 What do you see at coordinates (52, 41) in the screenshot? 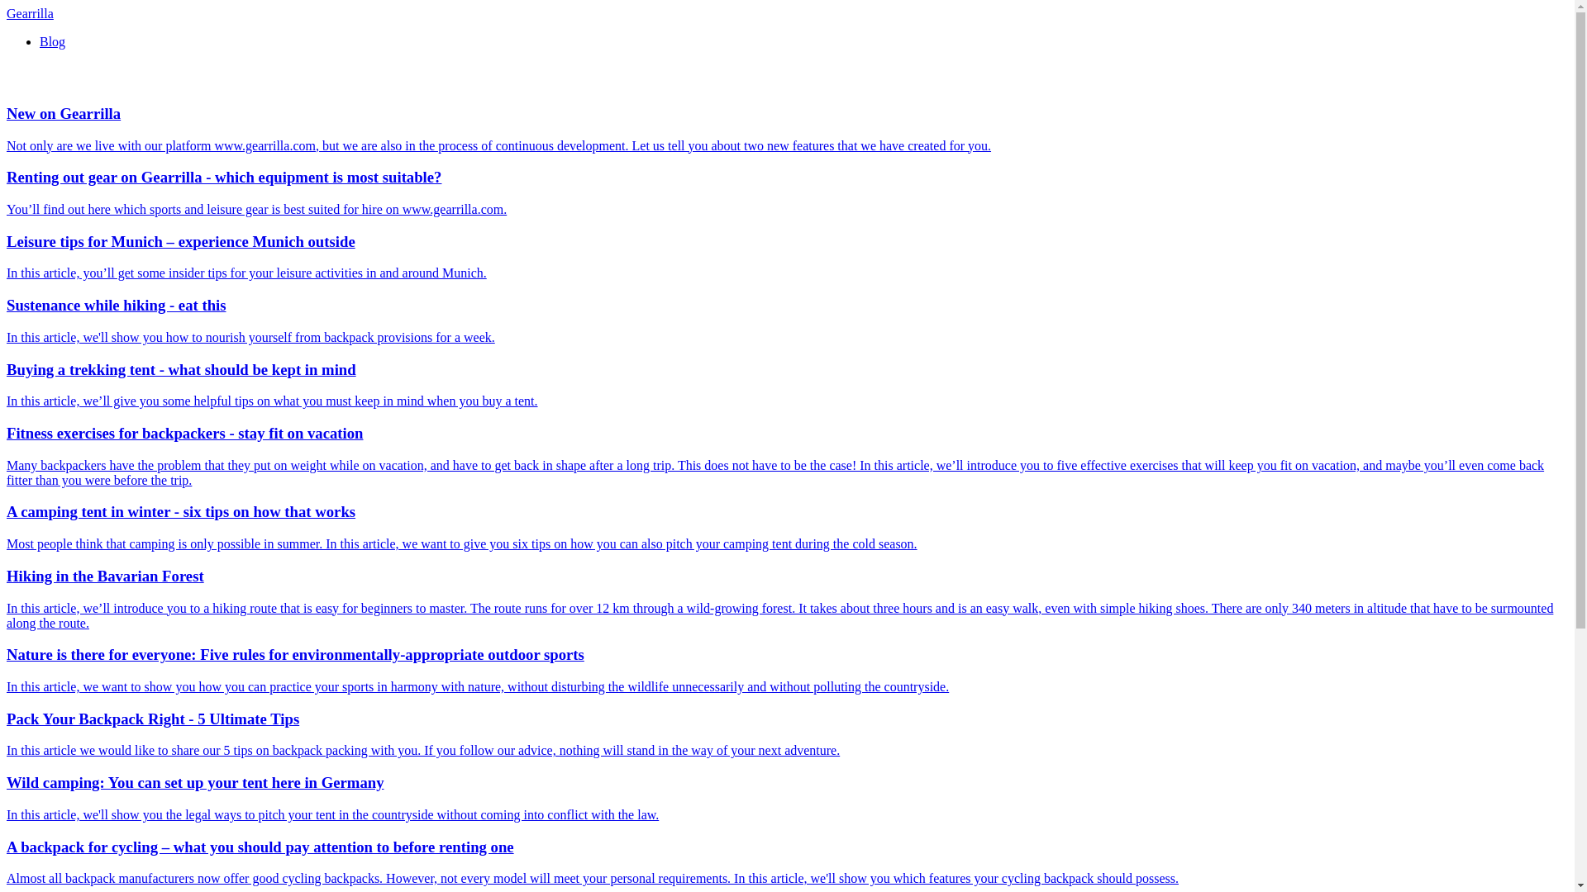
I see `Blog` at bounding box center [52, 41].